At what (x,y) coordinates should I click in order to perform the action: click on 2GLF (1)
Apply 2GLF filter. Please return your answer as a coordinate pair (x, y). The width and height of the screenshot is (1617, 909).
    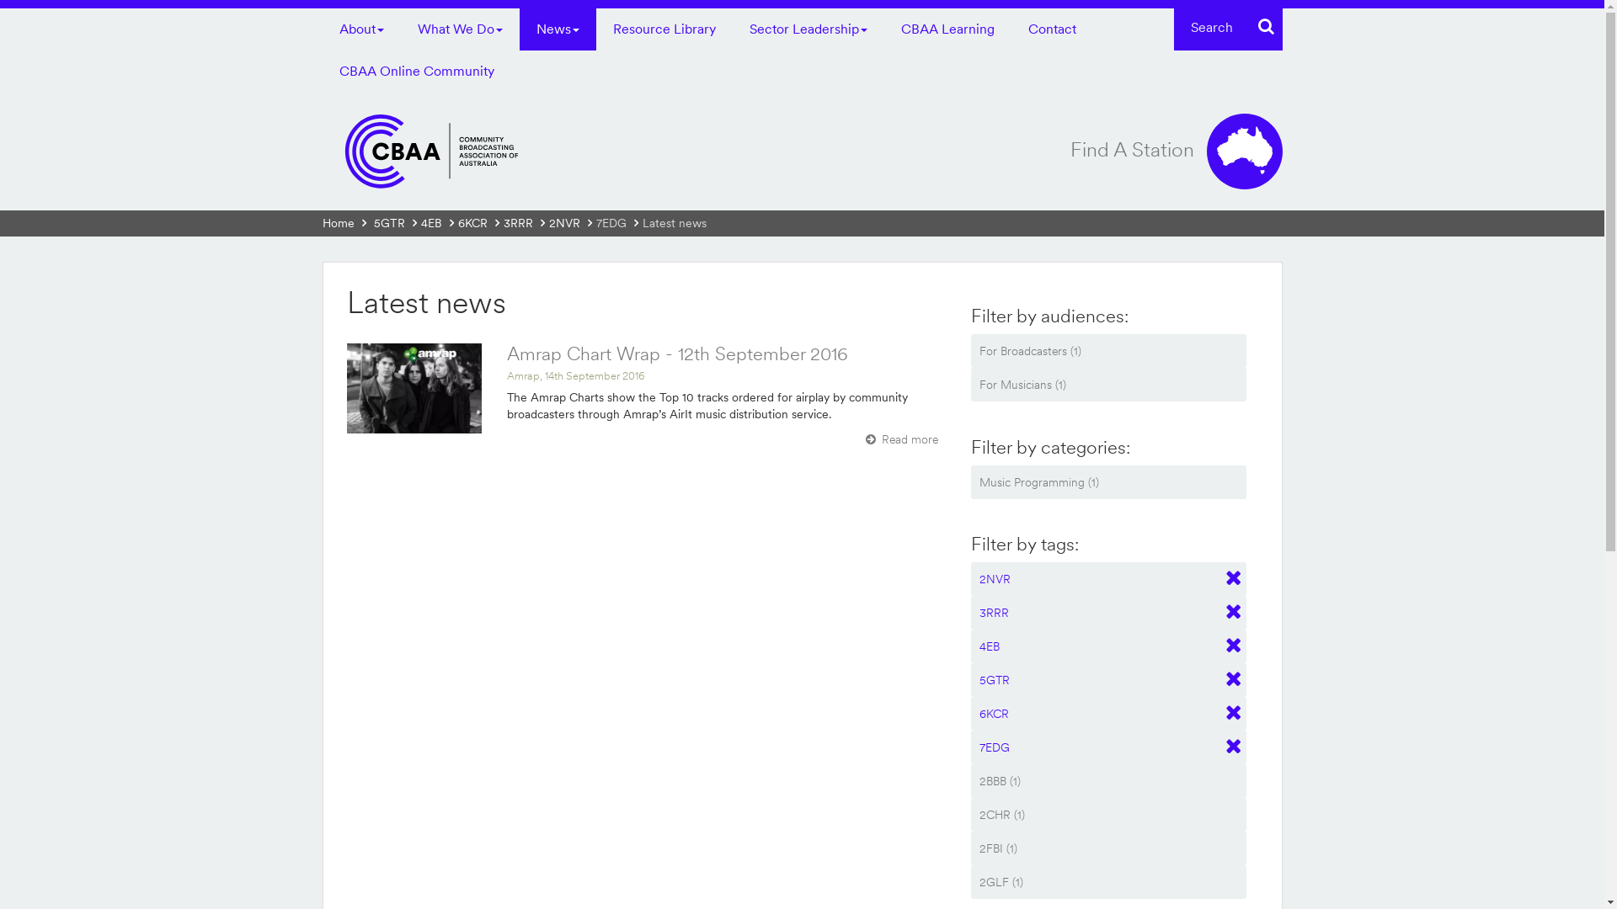
    Looking at the image, I should click on (1101, 882).